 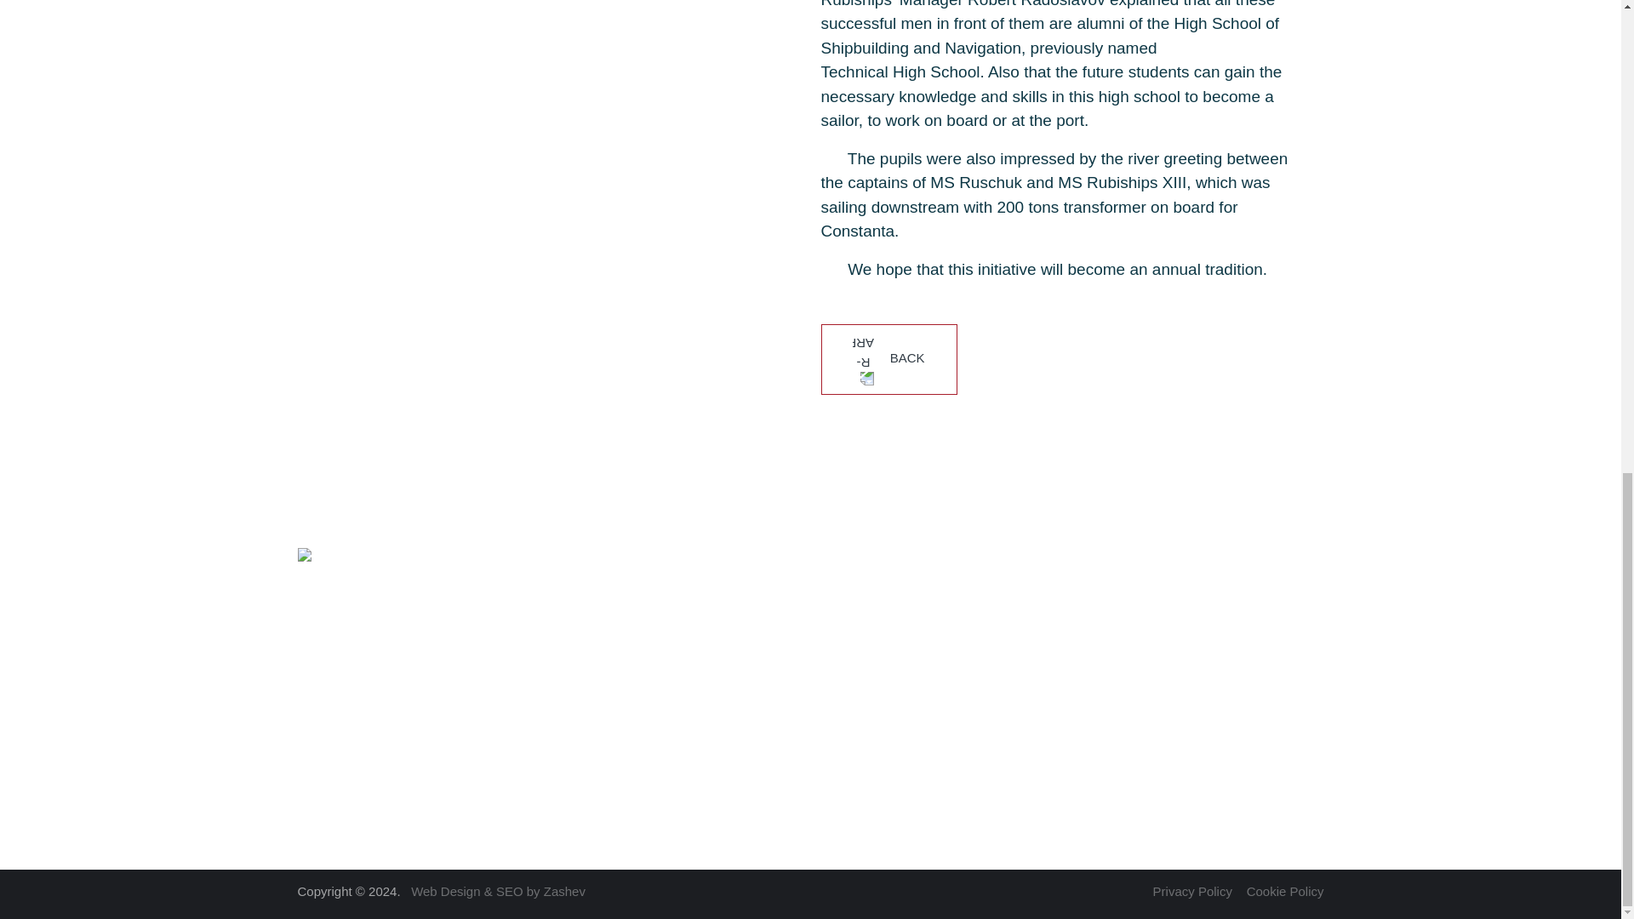 What do you see at coordinates (1194, 759) in the screenshot?
I see `Contacts` at bounding box center [1194, 759].